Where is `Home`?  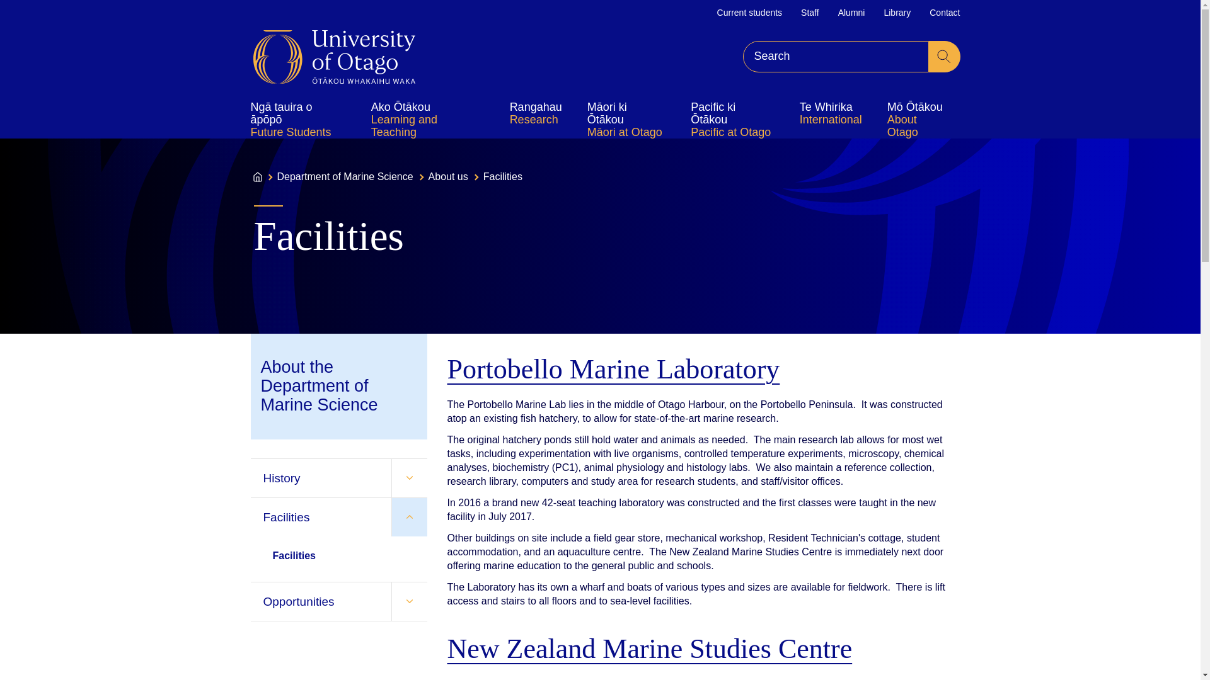
Home is located at coordinates (334, 57).